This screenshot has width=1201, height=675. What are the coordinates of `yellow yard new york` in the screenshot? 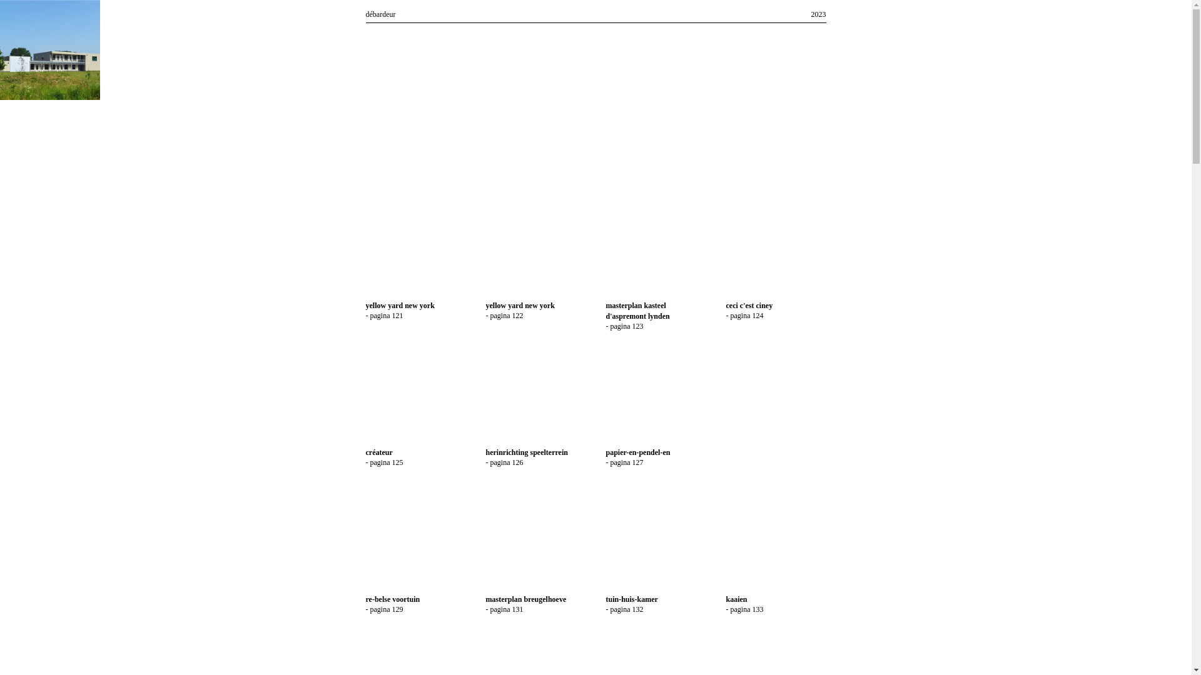 It's located at (520, 306).